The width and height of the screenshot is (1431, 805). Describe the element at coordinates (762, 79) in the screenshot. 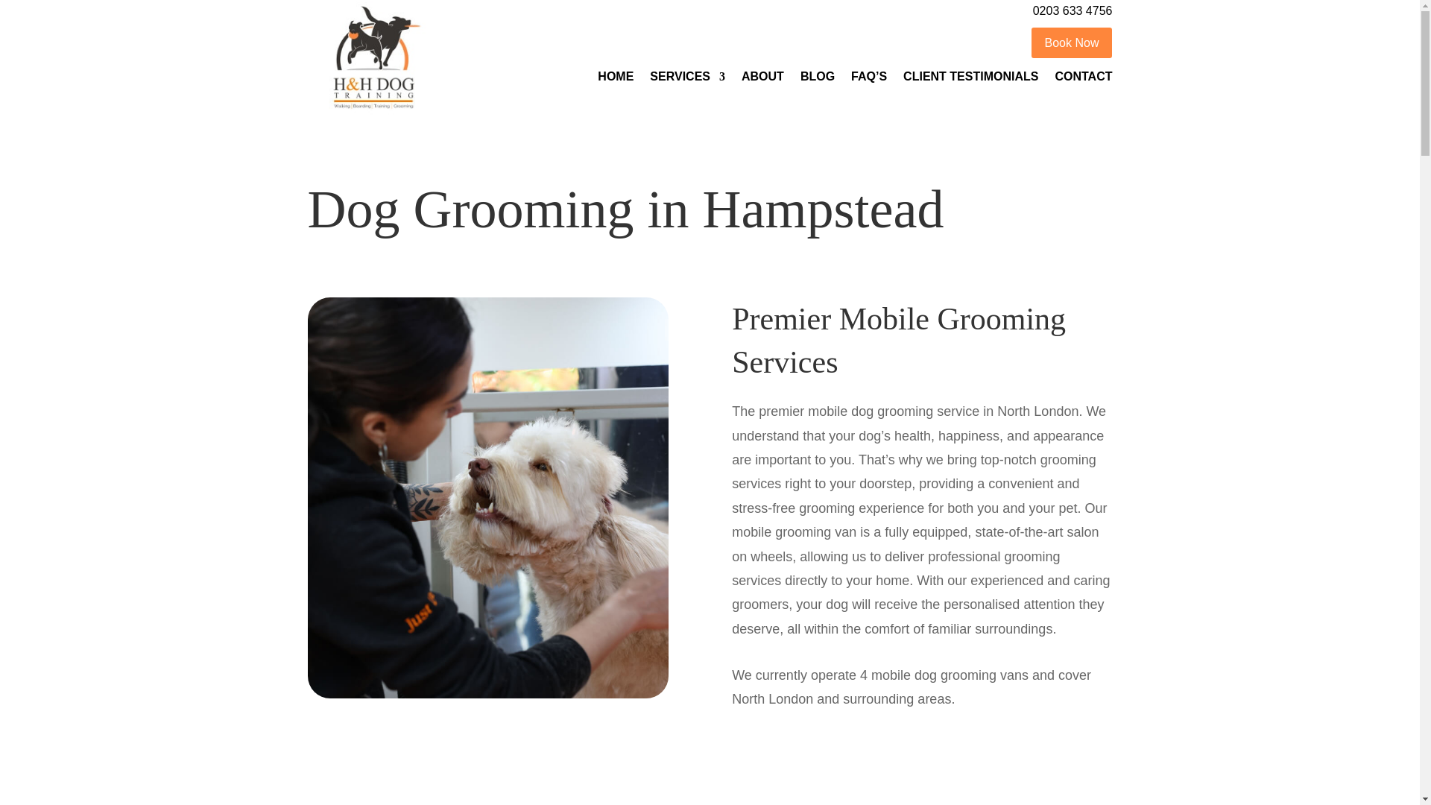

I see `ABOUT` at that location.